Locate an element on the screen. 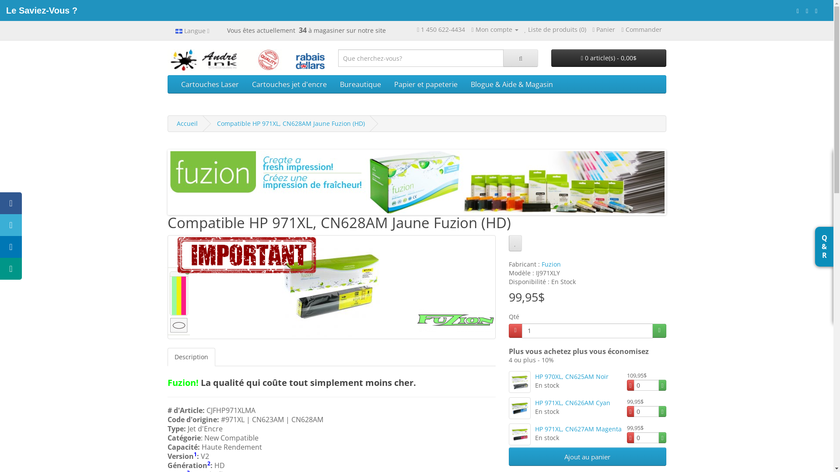  Blogue & Aide & Magasin is located at coordinates (511, 84).